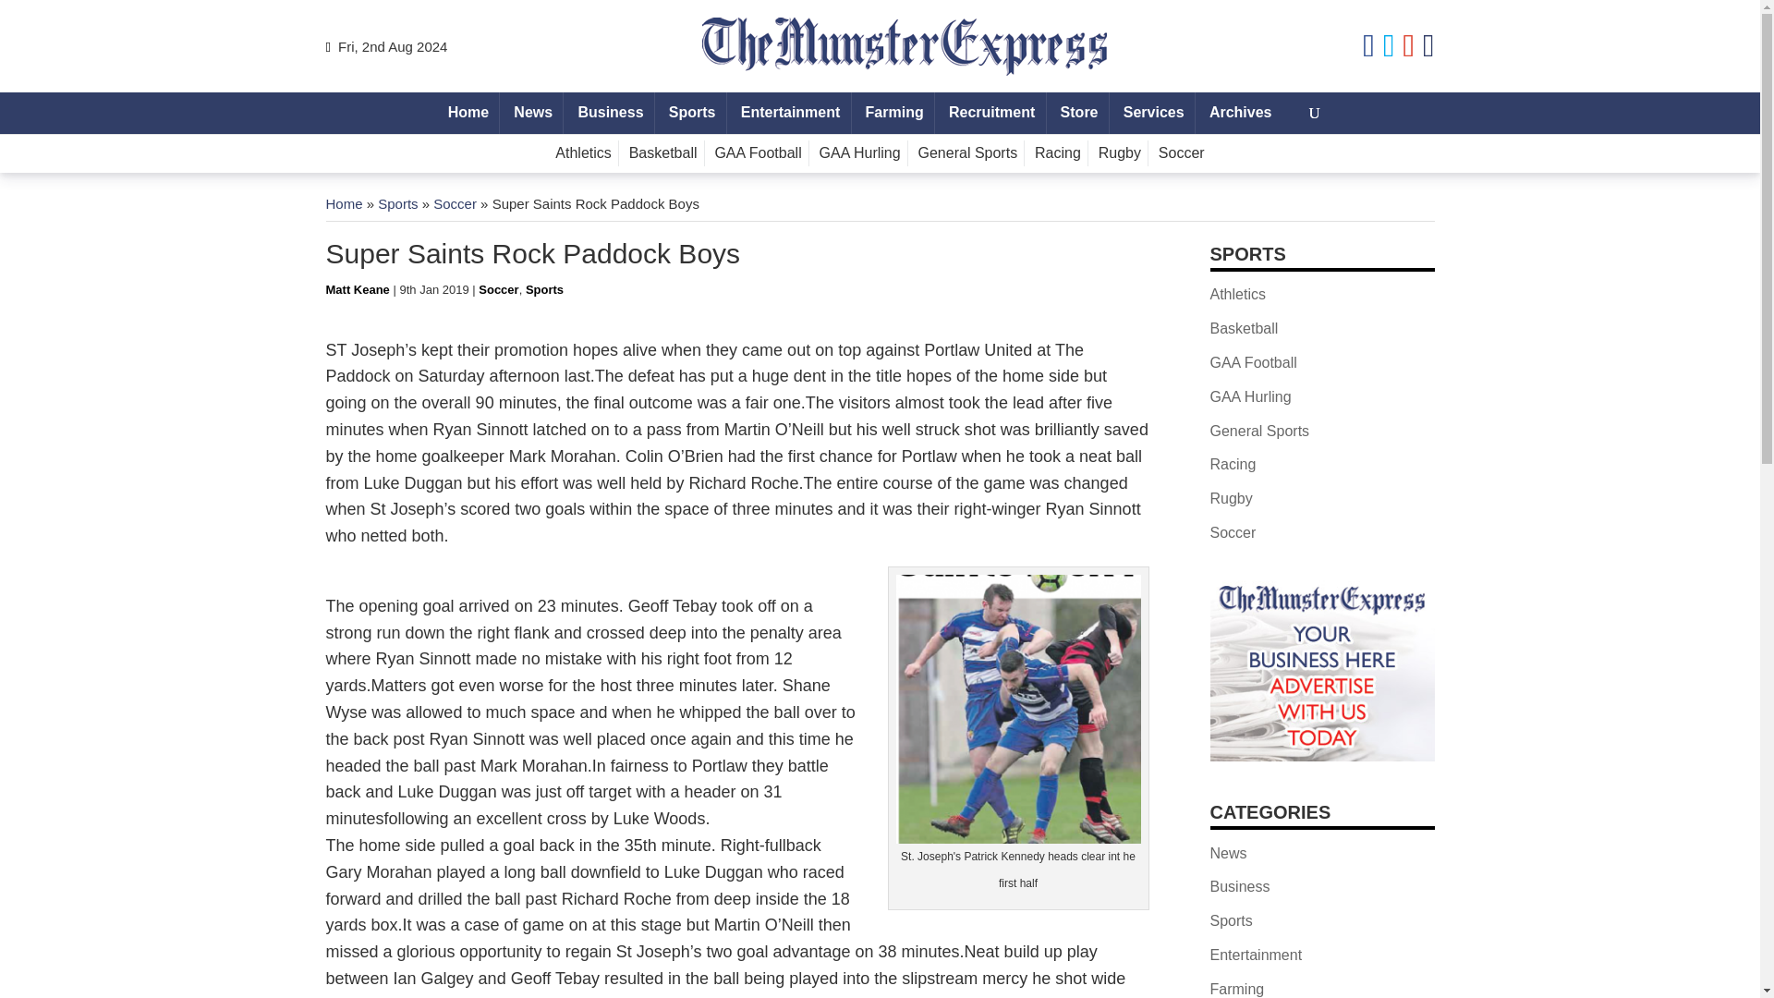 Image resolution: width=1774 pixels, height=998 pixels. I want to click on Matt Keane, so click(357, 288).